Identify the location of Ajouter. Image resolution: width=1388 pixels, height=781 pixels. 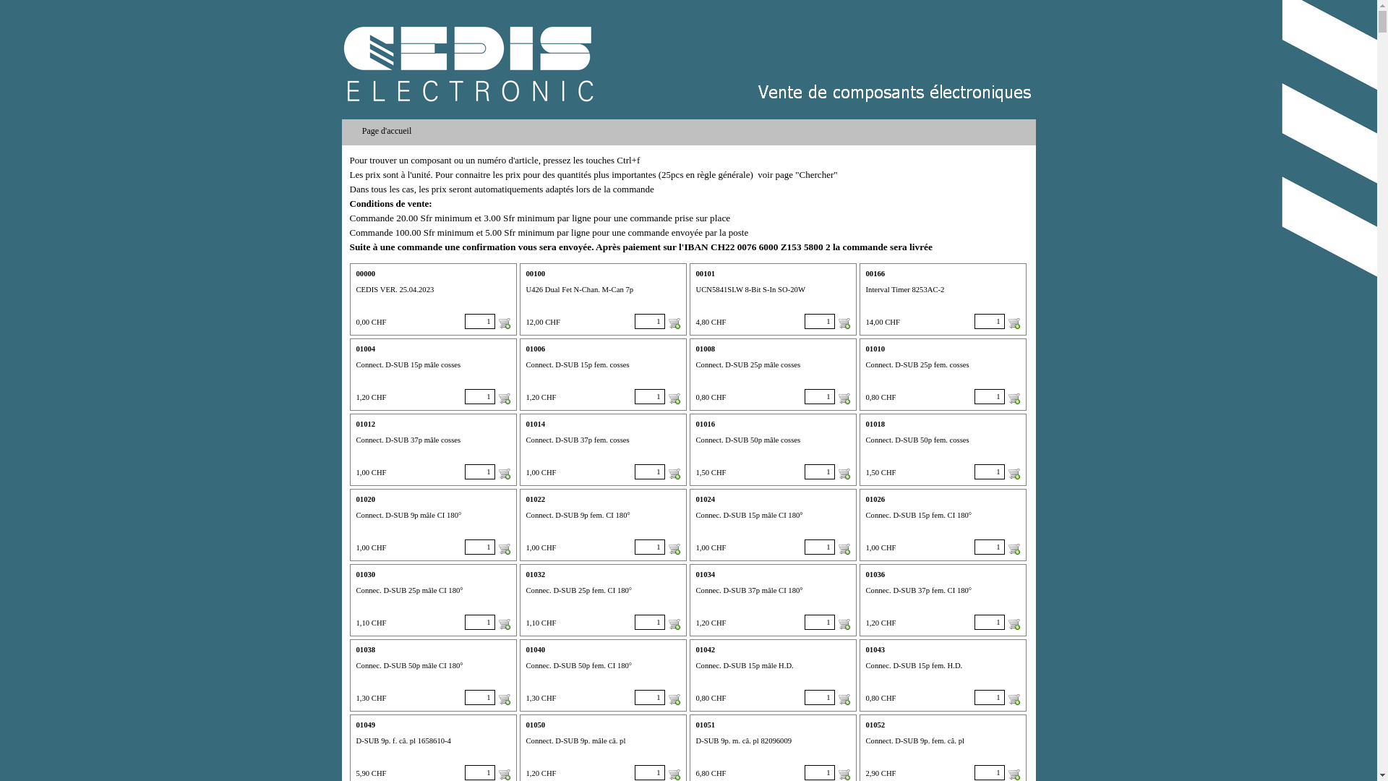
(844, 699).